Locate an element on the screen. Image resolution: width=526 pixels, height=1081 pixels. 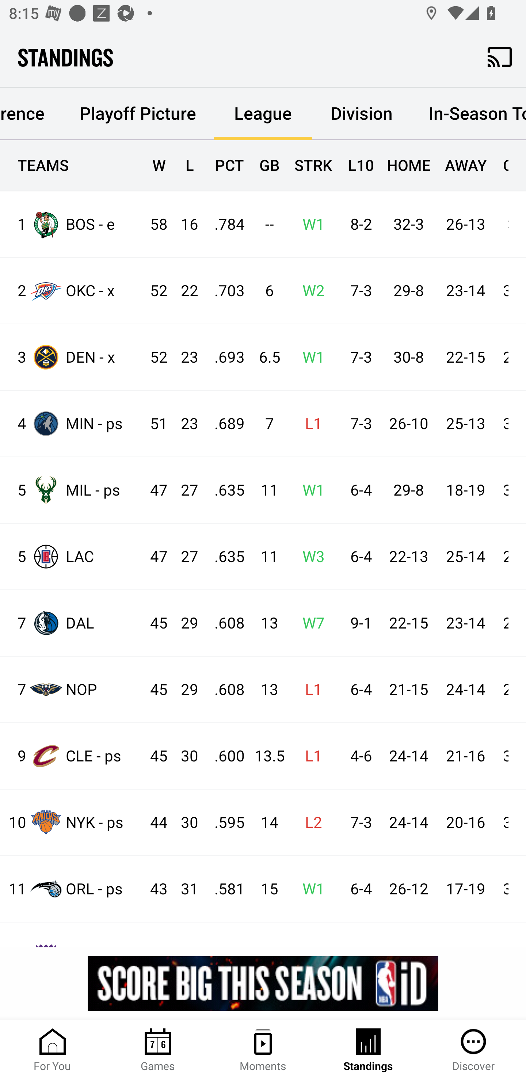
.635 is located at coordinates (223, 490).